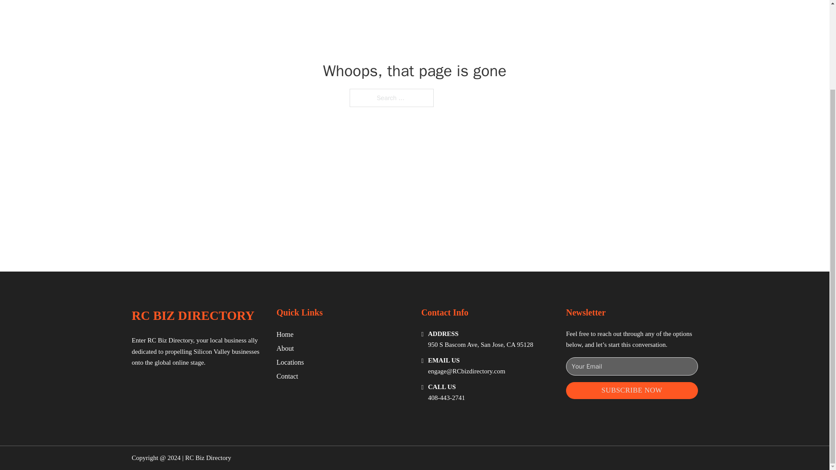 The width and height of the screenshot is (836, 470). What do you see at coordinates (446, 398) in the screenshot?
I see `408-443-2741` at bounding box center [446, 398].